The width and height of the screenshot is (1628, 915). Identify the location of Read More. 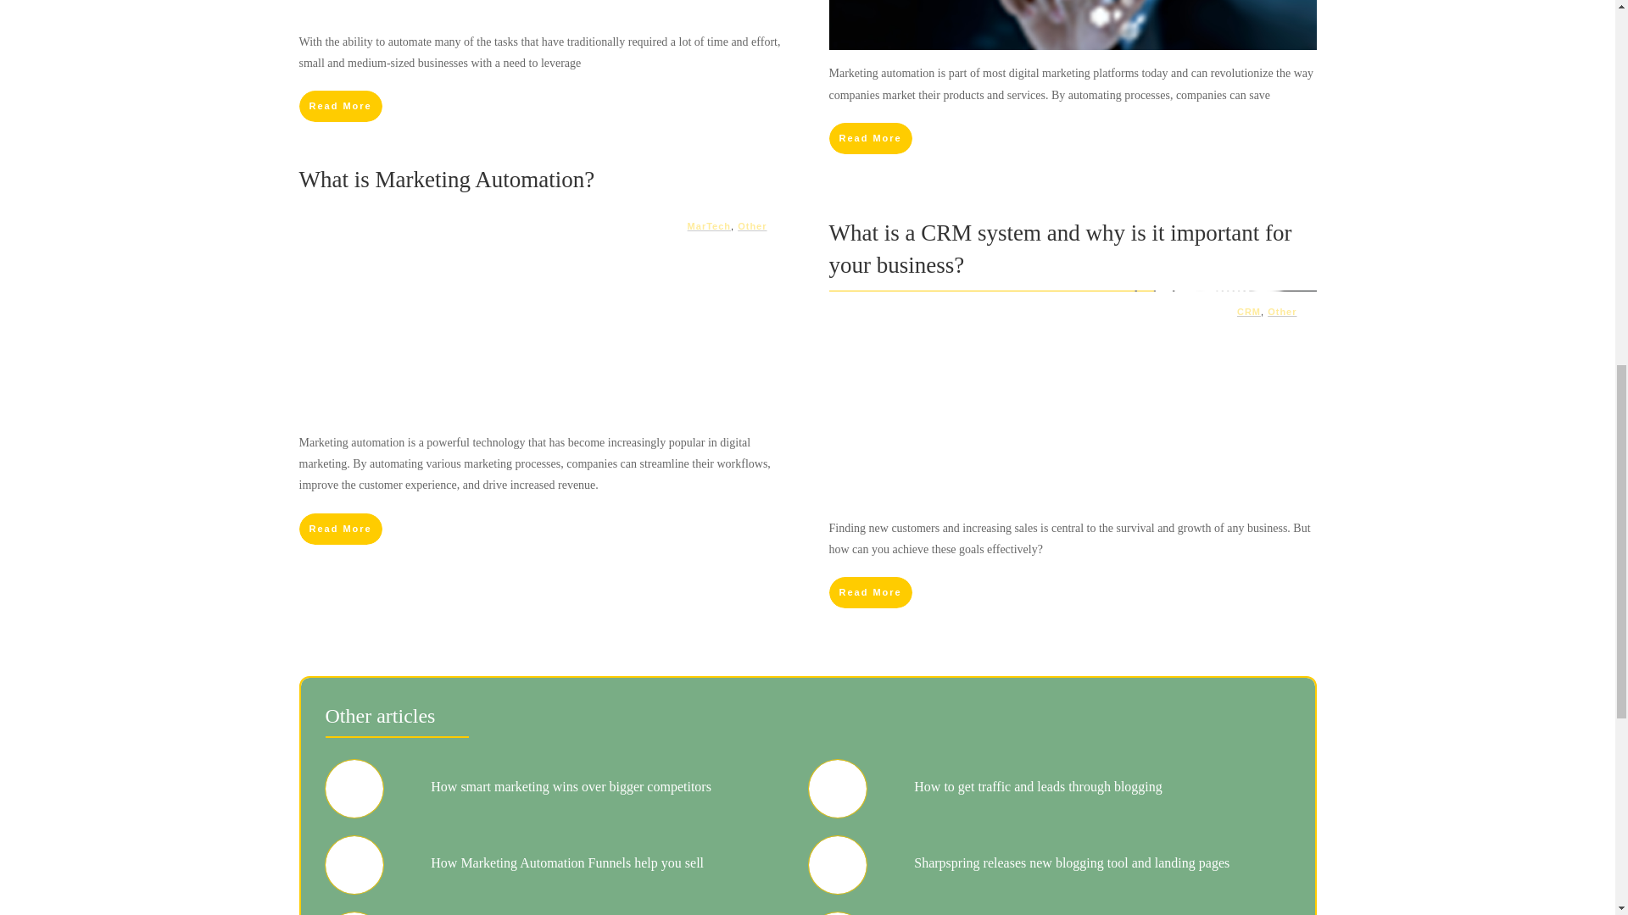
(870, 138).